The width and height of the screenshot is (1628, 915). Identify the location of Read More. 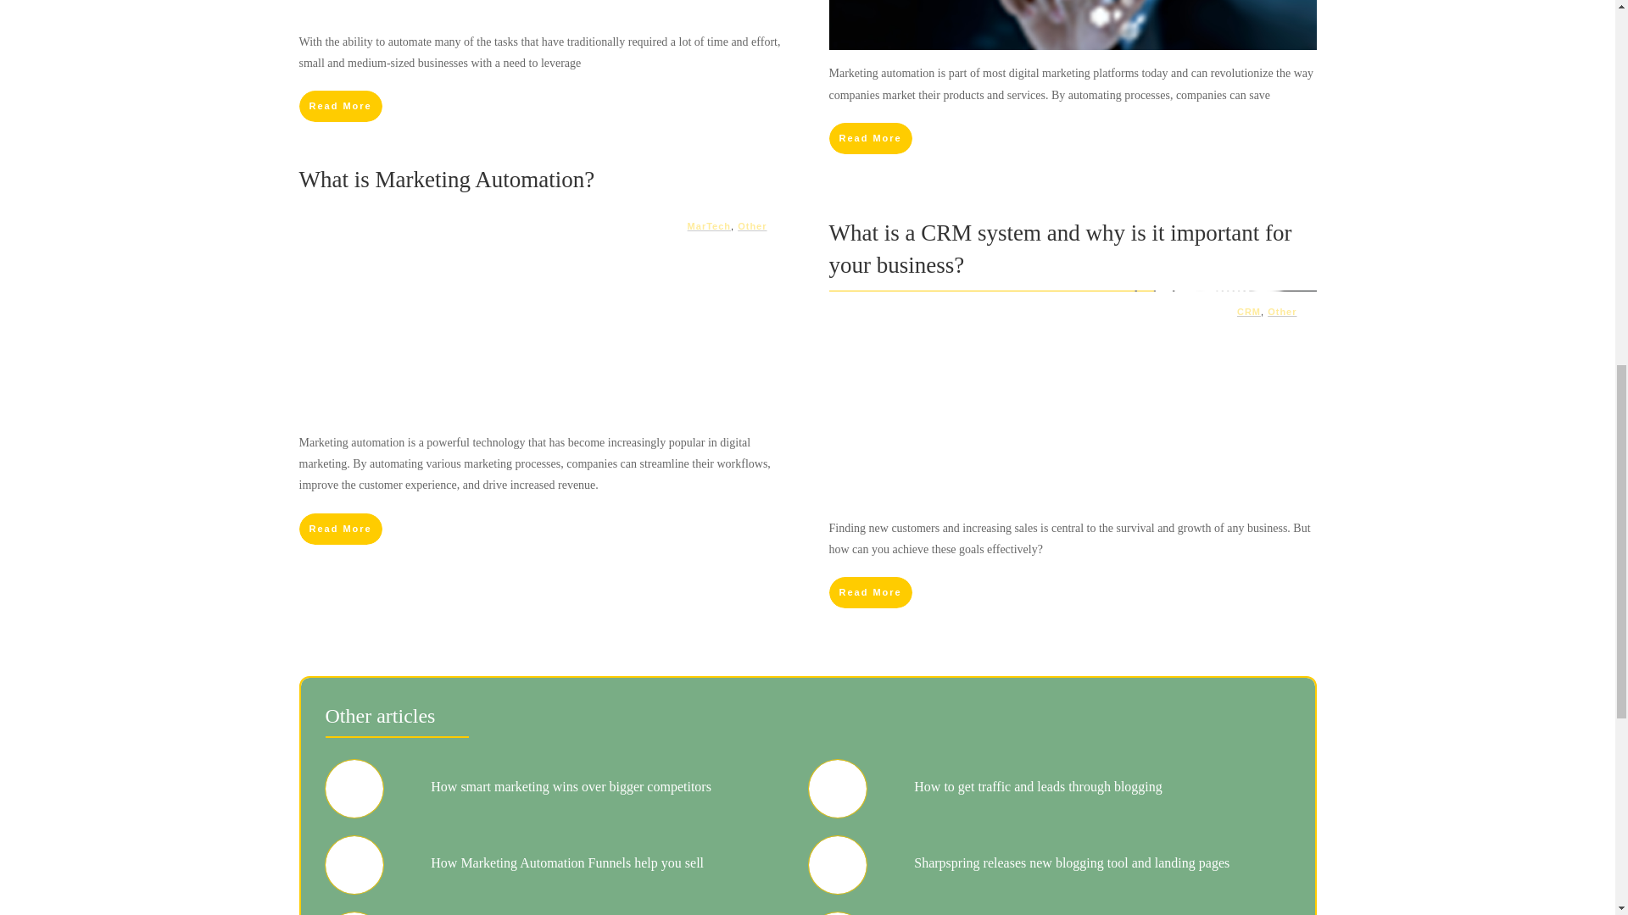
(870, 138).